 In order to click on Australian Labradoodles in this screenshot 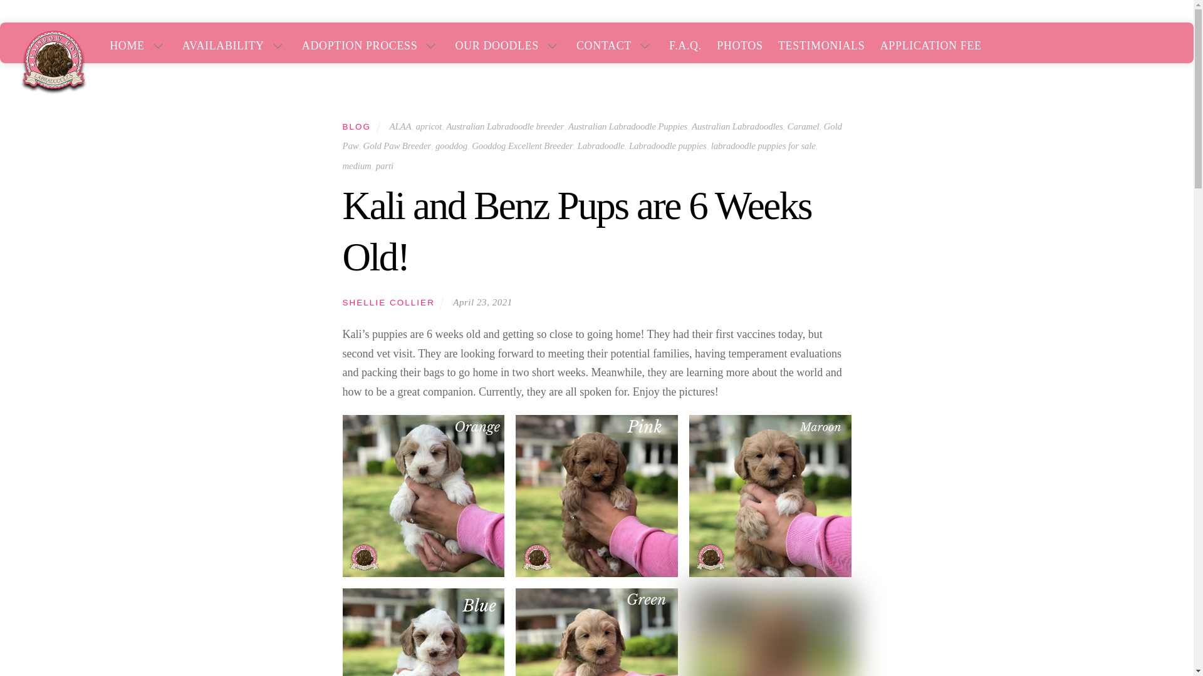, I will do `click(737, 126)`.